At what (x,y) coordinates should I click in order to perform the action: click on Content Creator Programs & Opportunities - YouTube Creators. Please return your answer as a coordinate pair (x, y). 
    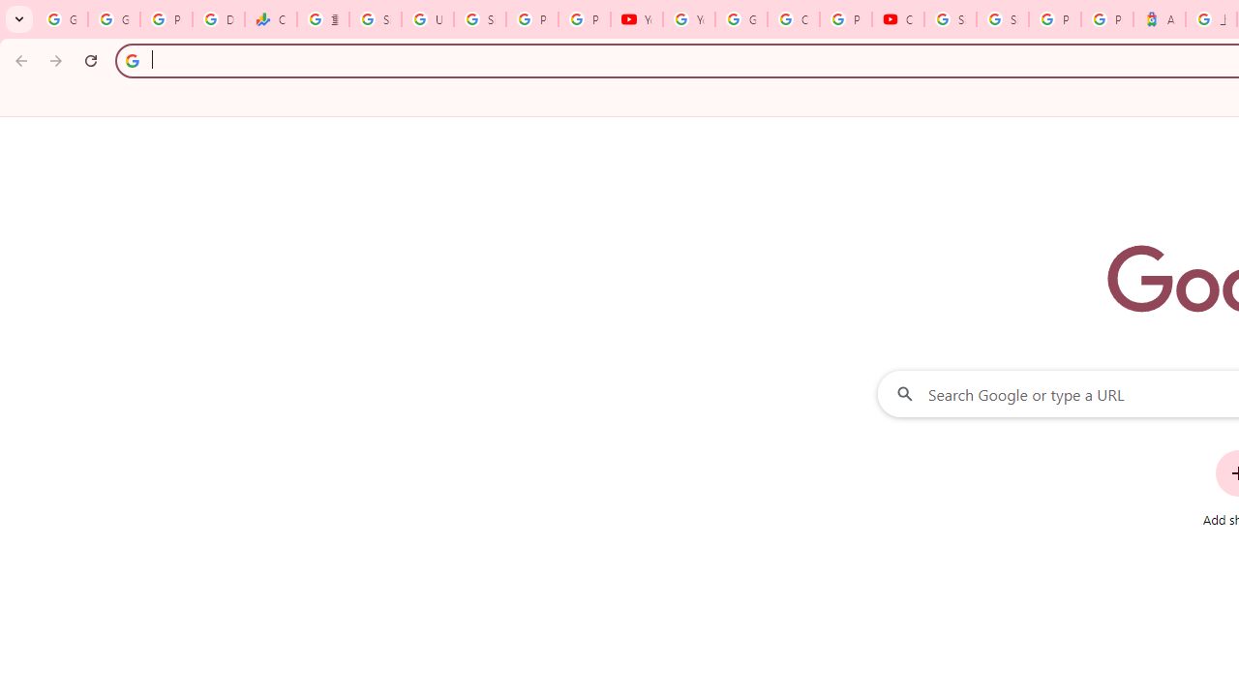
    Looking at the image, I should click on (898, 19).